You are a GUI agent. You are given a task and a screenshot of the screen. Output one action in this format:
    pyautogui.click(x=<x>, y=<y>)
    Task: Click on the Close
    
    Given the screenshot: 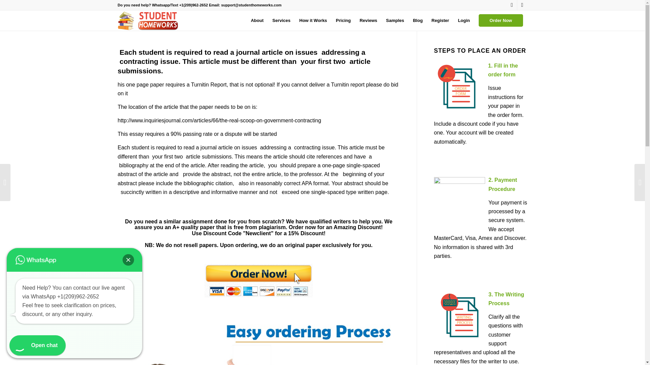 What is the action you would take?
    pyautogui.click(x=128, y=260)
    